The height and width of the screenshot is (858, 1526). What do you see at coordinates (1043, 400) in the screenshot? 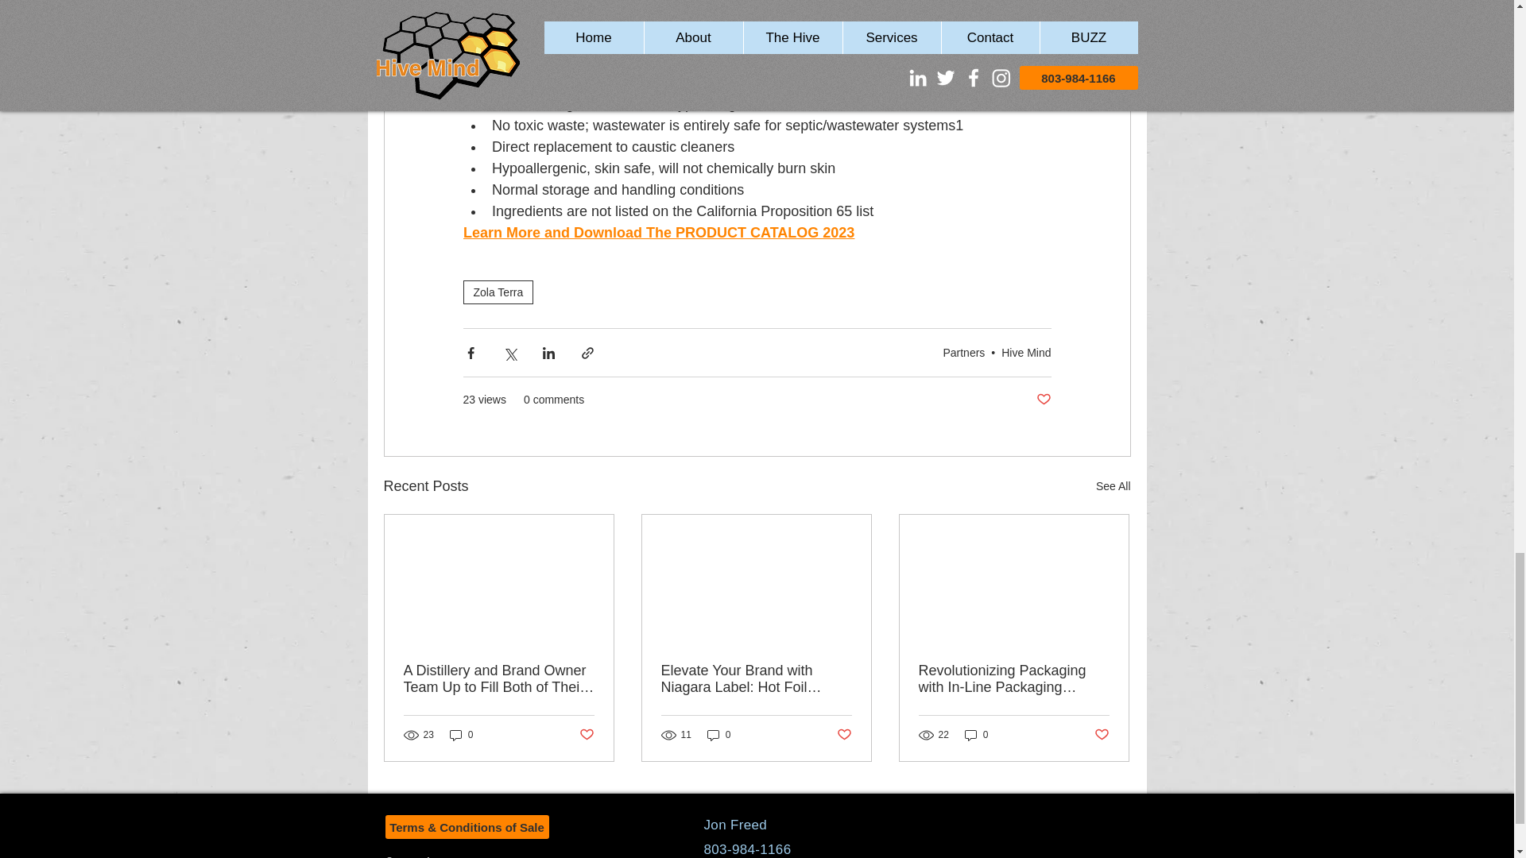
I see `Post not marked as liked` at bounding box center [1043, 400].